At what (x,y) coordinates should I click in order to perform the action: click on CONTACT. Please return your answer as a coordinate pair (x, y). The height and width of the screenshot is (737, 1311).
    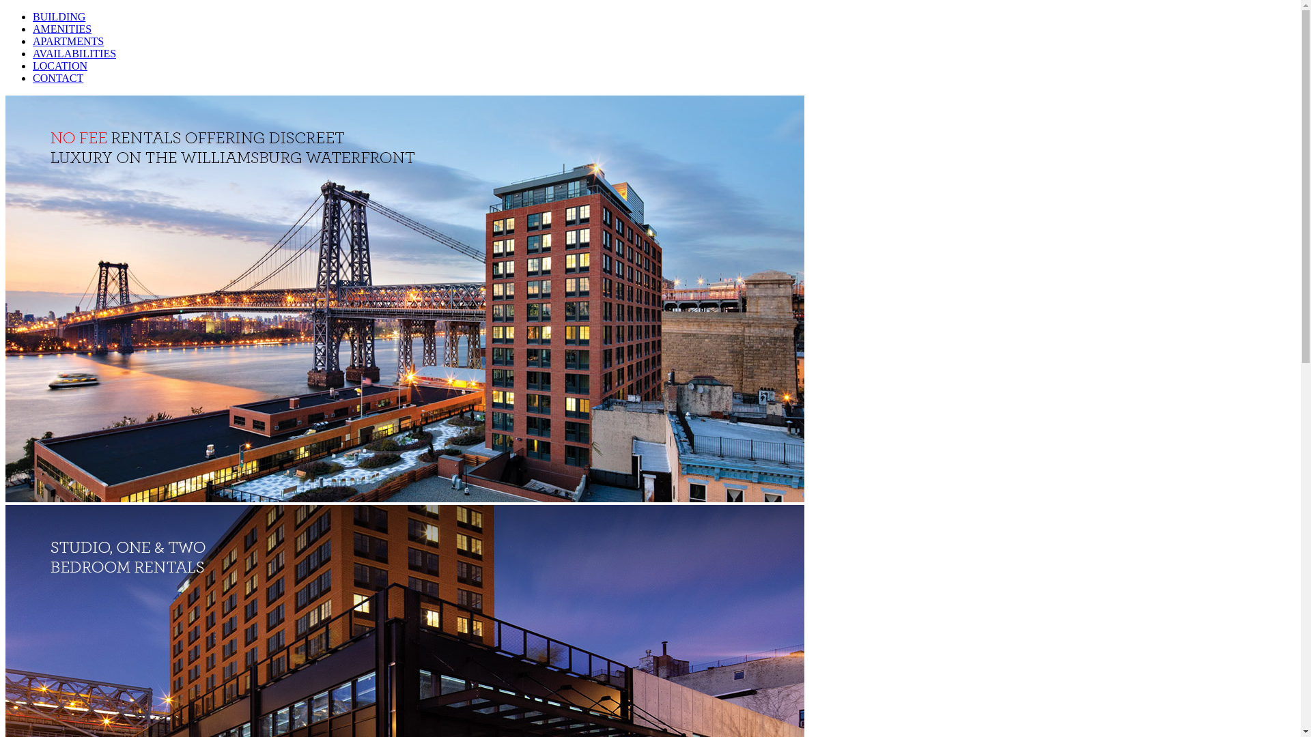
    Looking at the image, I should click on (58, 78).